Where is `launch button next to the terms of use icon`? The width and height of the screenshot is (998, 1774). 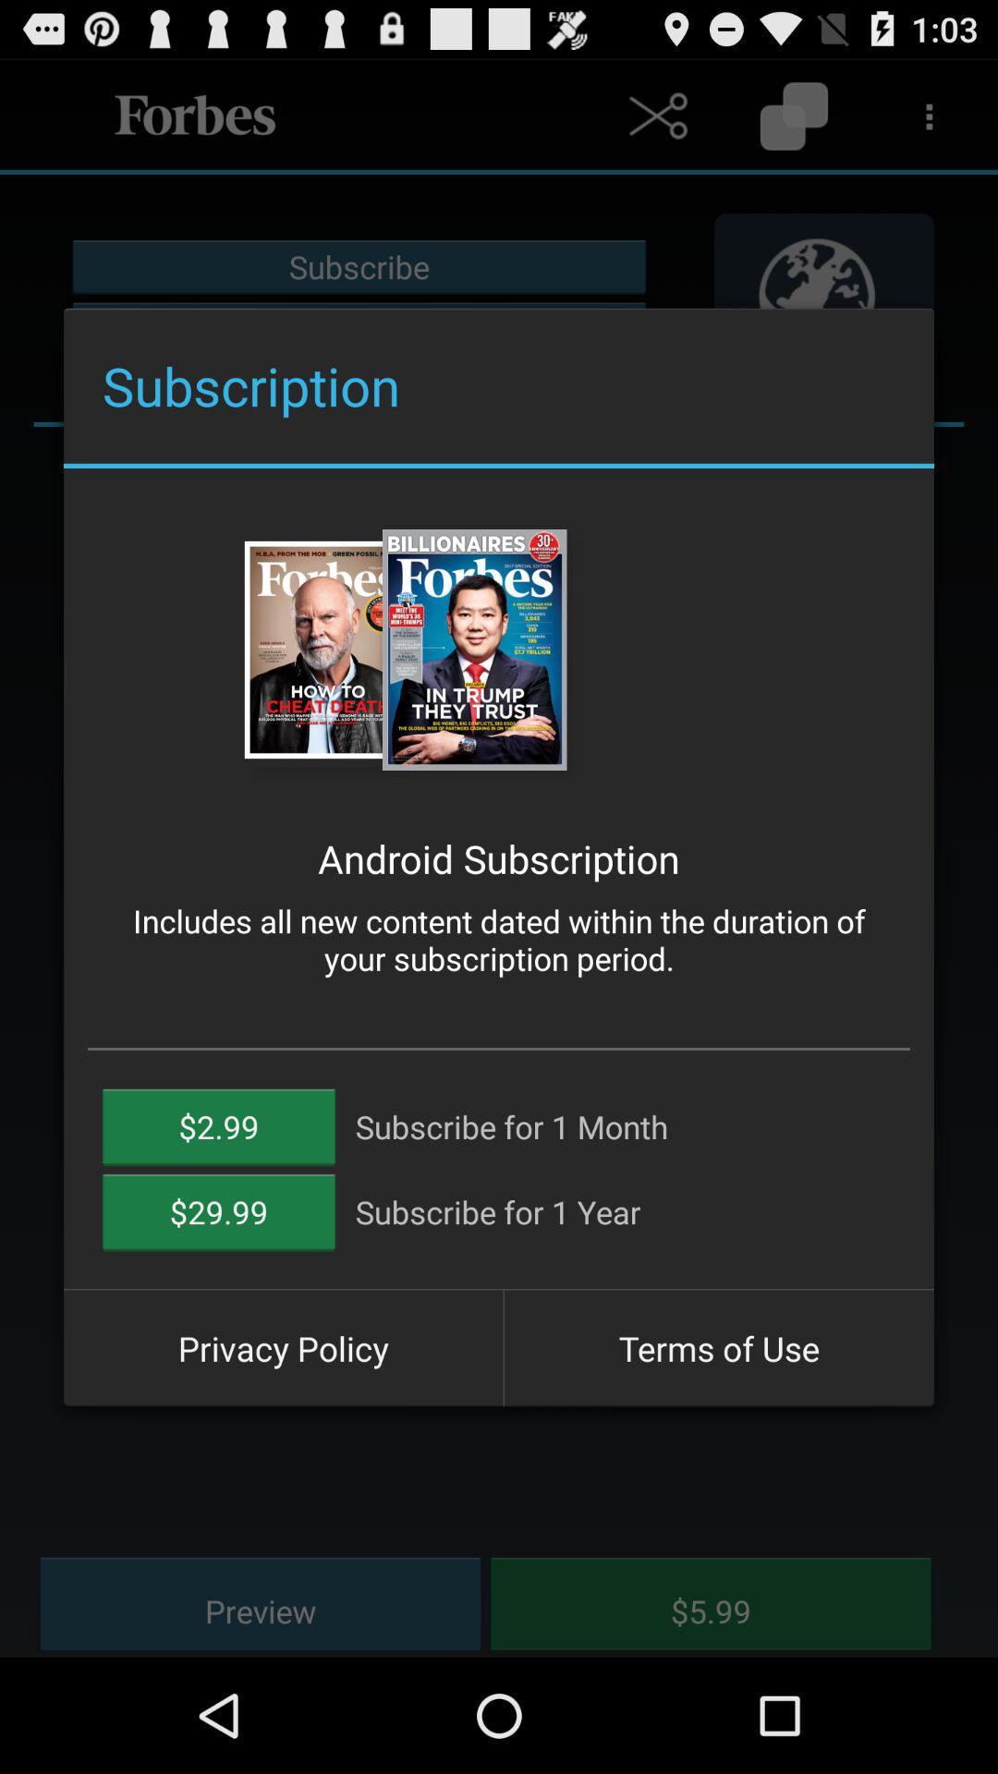 launch button next to the terms of use icon is located at coordinates (283, 1348).